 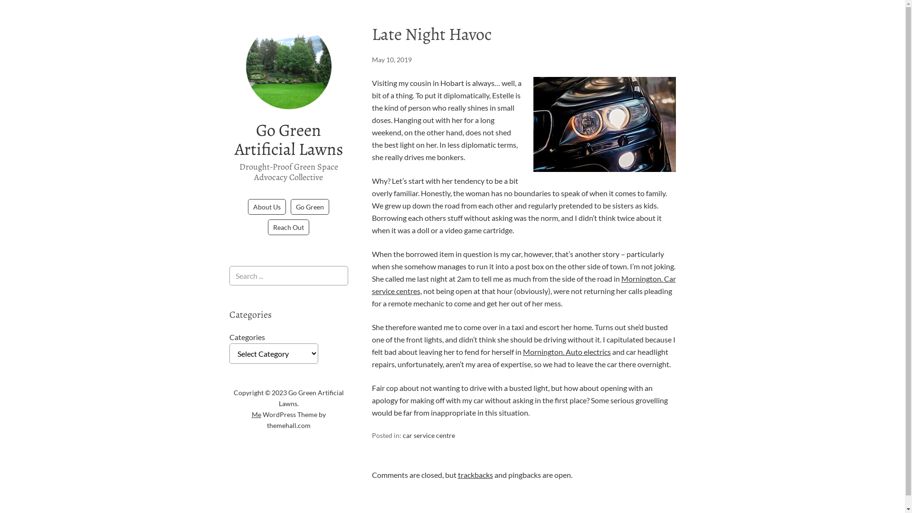 What do you see at coordinates (289, 140) in the screenshot?
I see `Go Green Artificial Lawns` at bounding box center [289, 140].